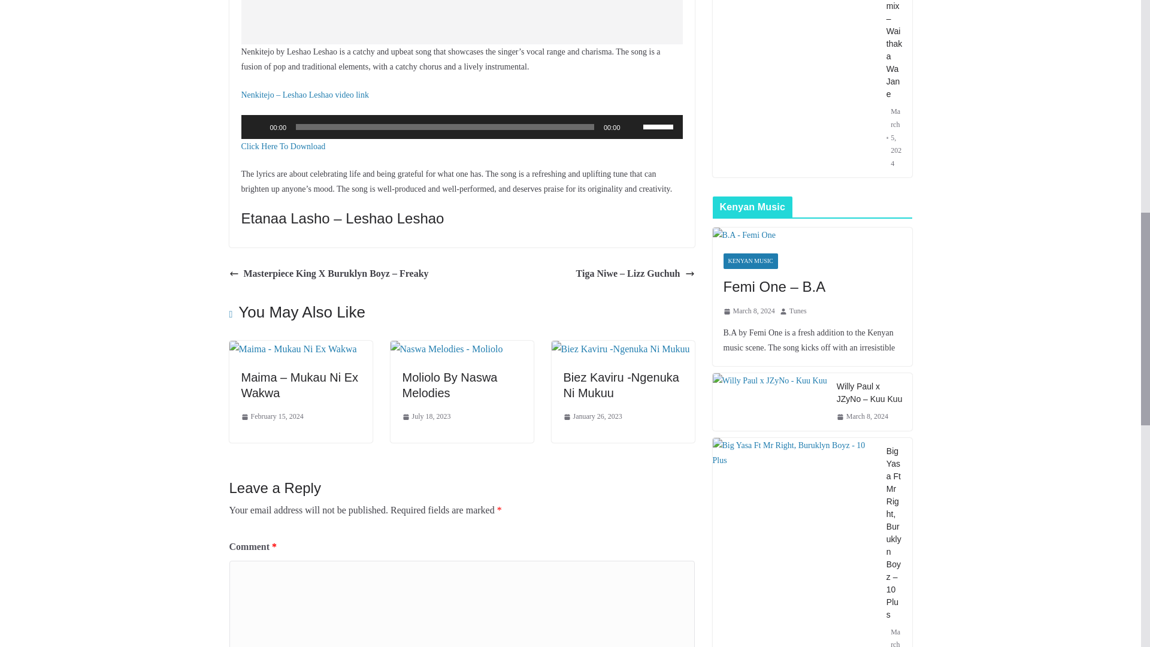 The width and height of the screenshot is (1150, 647). Describe the element at coordinates (283, 146) in the screenshot. I see `Click Here To Download` at that location.